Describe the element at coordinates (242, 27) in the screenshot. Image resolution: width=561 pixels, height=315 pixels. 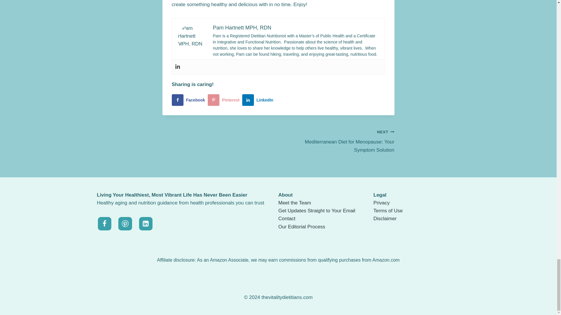
I see `Pam Hartnett MPH, RDN` at that location.